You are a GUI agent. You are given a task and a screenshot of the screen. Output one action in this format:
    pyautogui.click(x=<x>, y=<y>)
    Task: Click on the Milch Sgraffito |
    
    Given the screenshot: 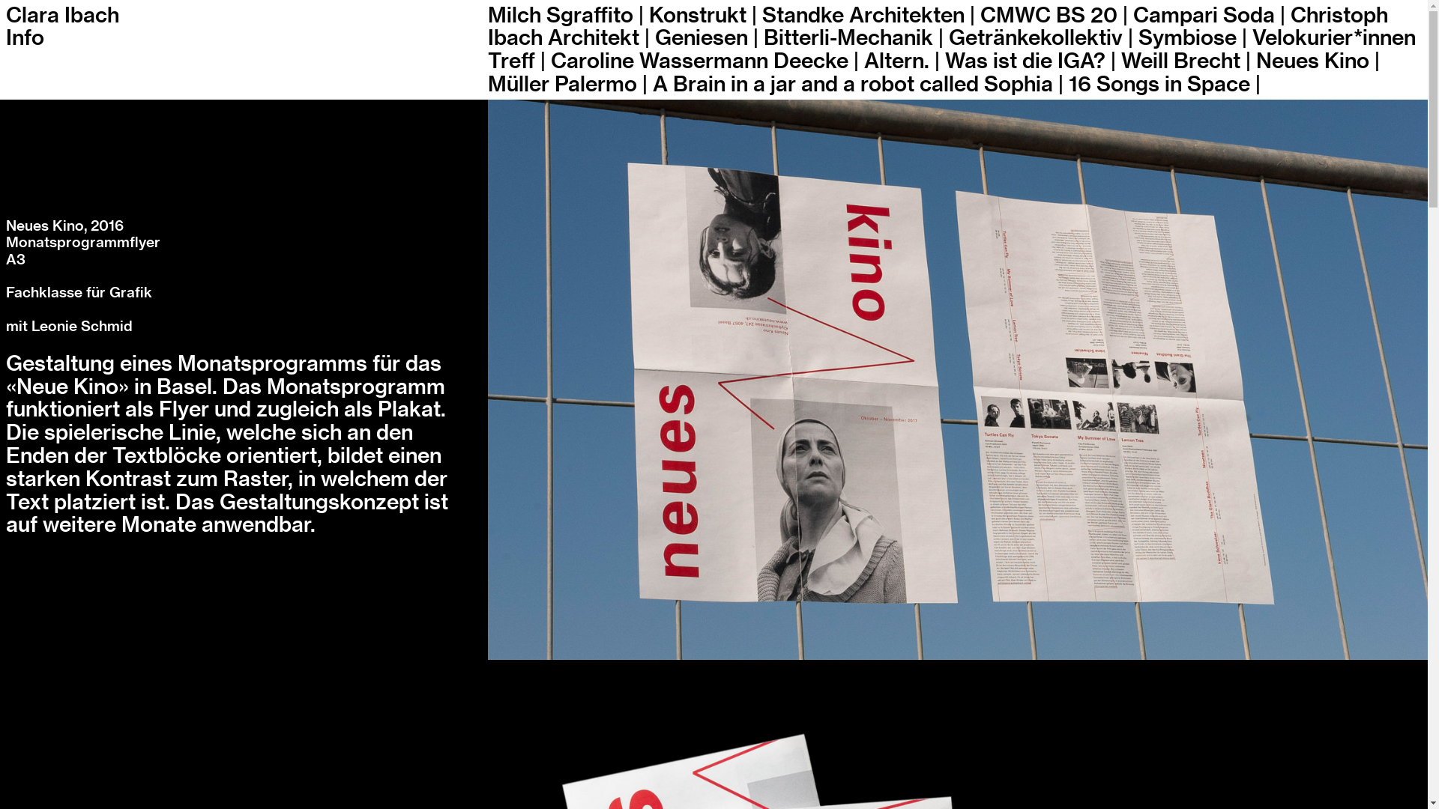 What is the action you would take?
    pyautogui.click(x=566, y=16)
    